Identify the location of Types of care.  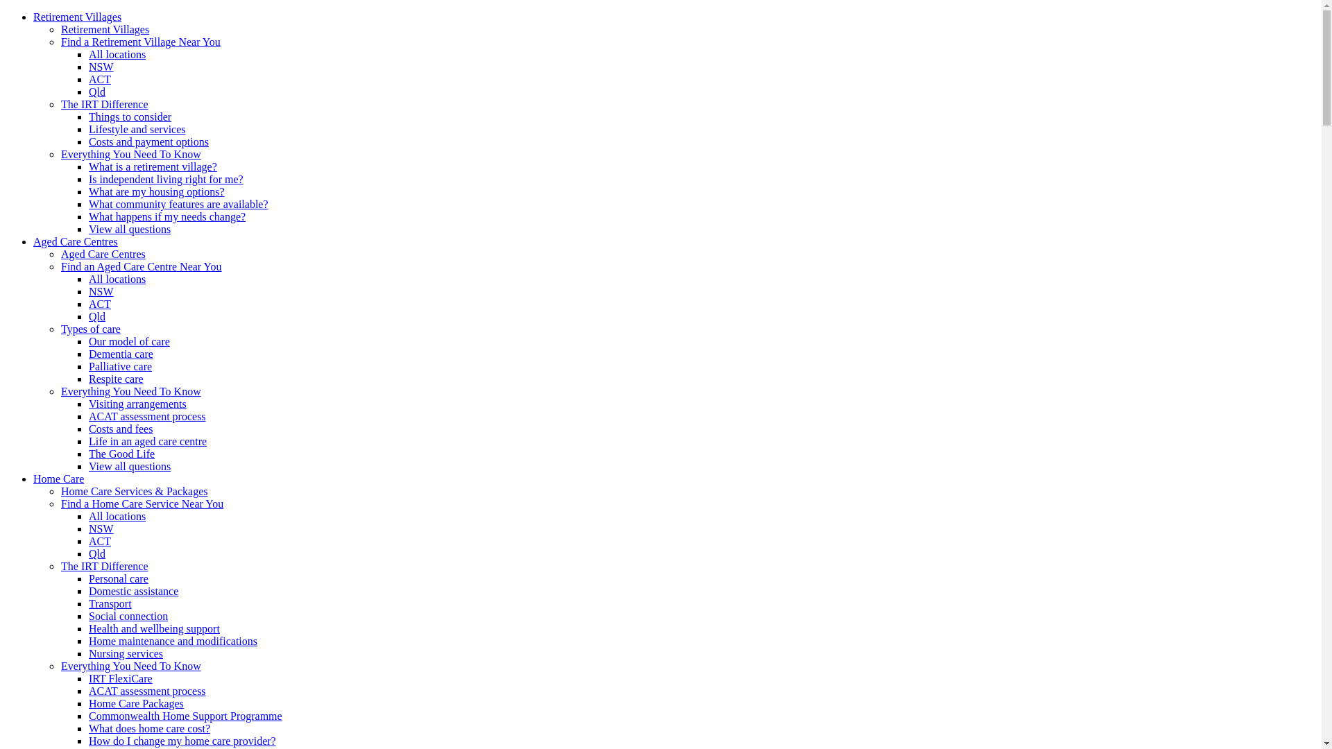
(91, 329).